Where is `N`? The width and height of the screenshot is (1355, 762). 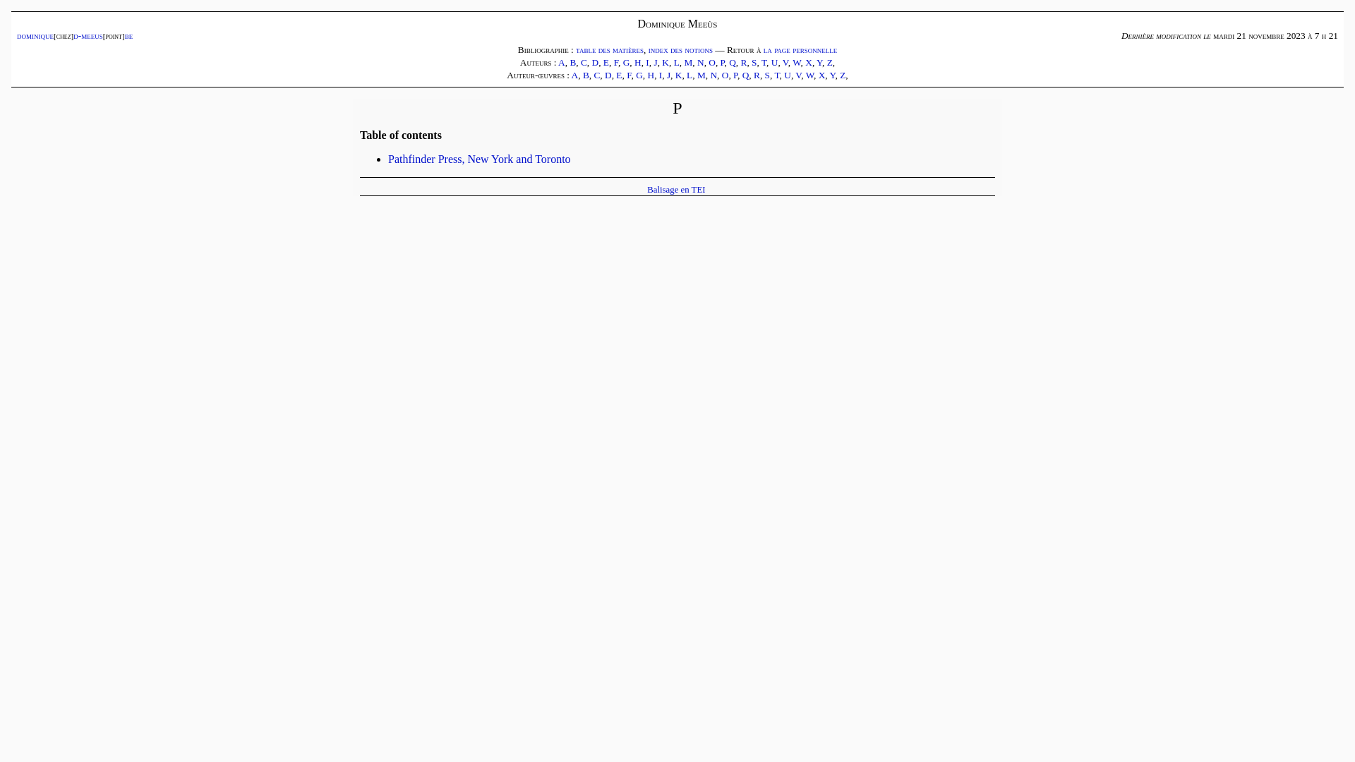 N is located at coordinates (713, 75).